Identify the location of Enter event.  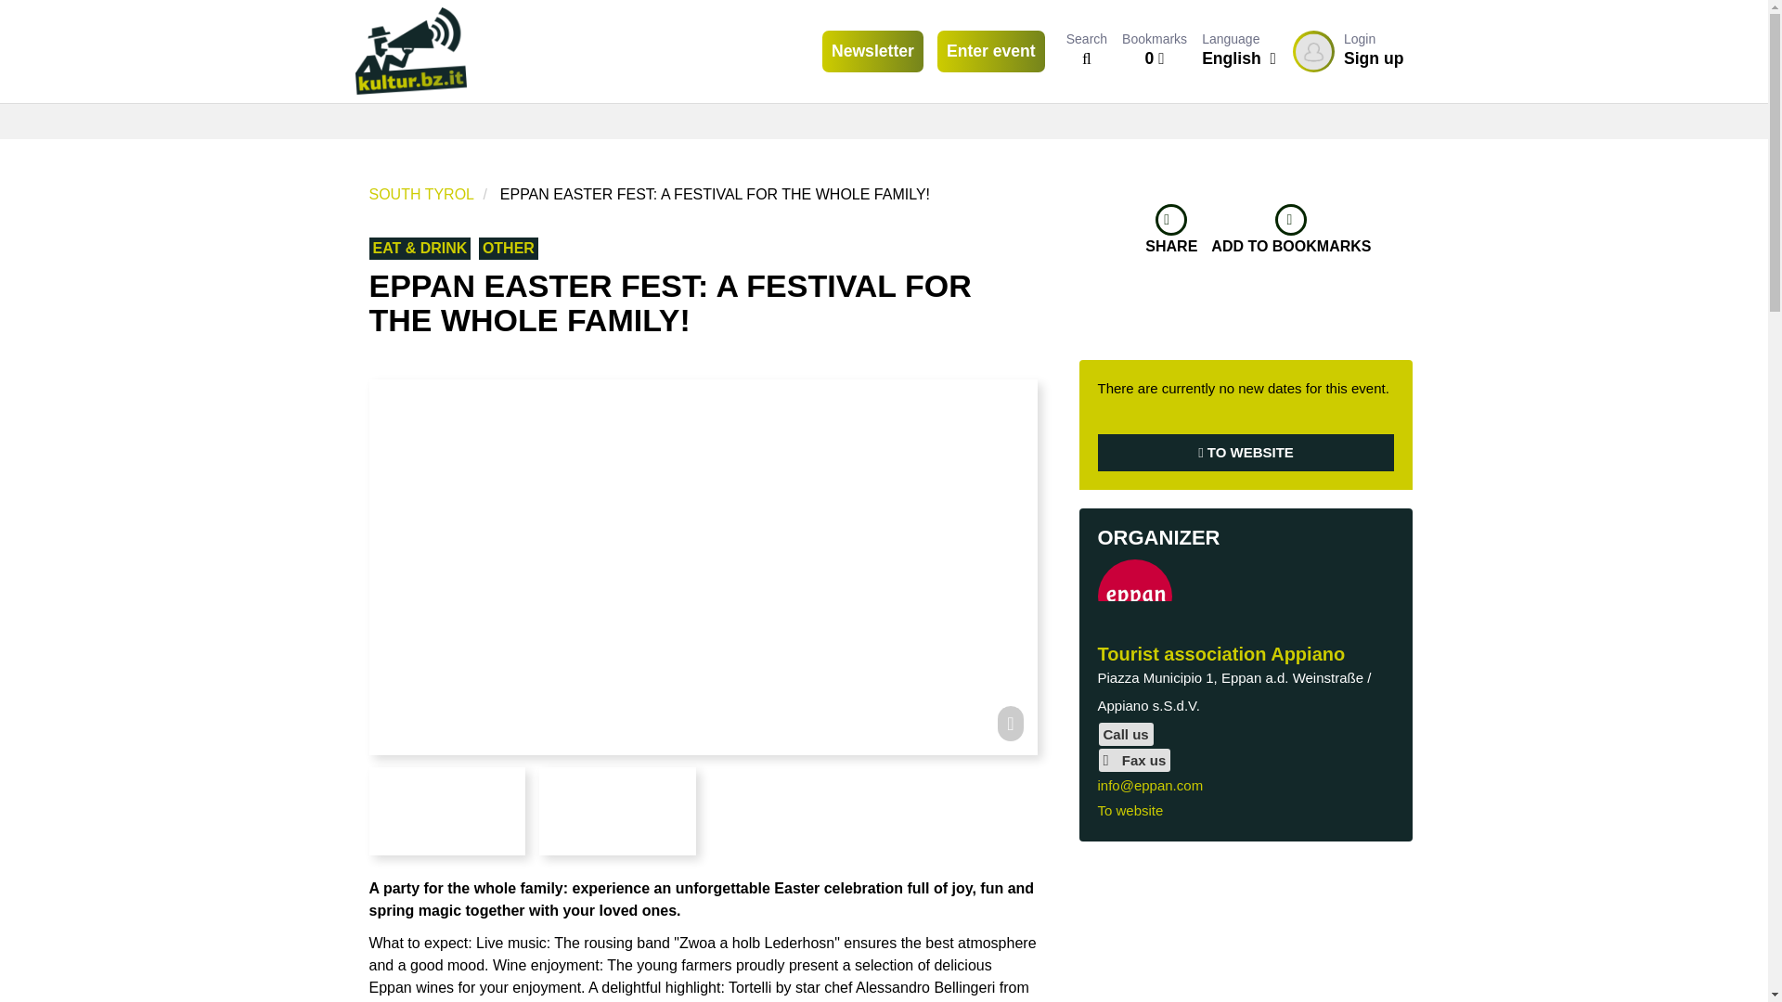
(990, 51).